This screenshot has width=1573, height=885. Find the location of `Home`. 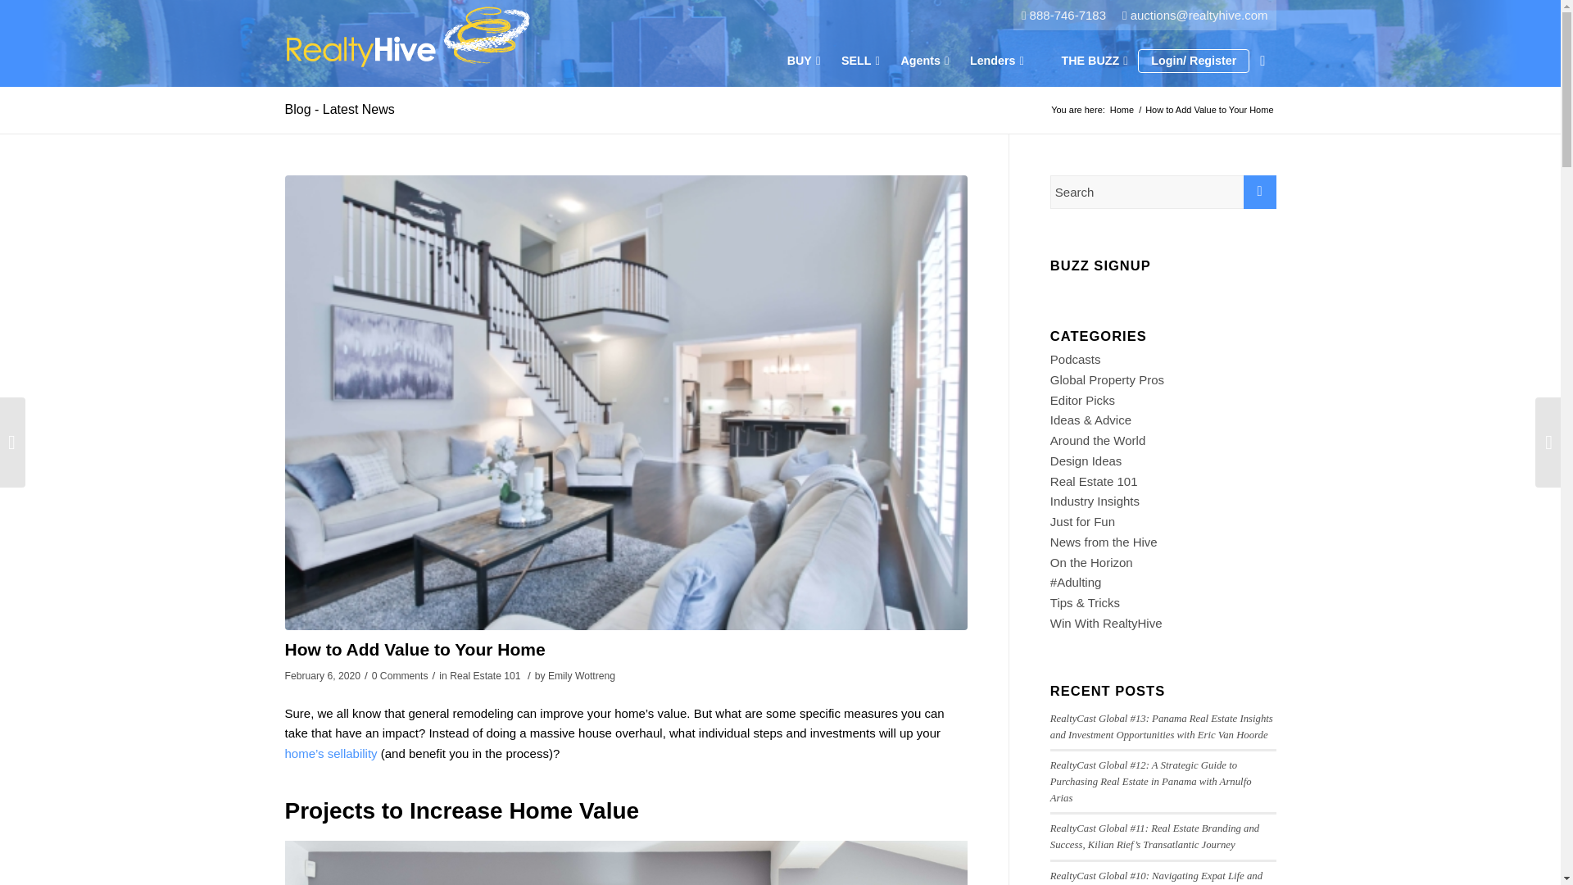

Home is located at coordinates (1121, 110).